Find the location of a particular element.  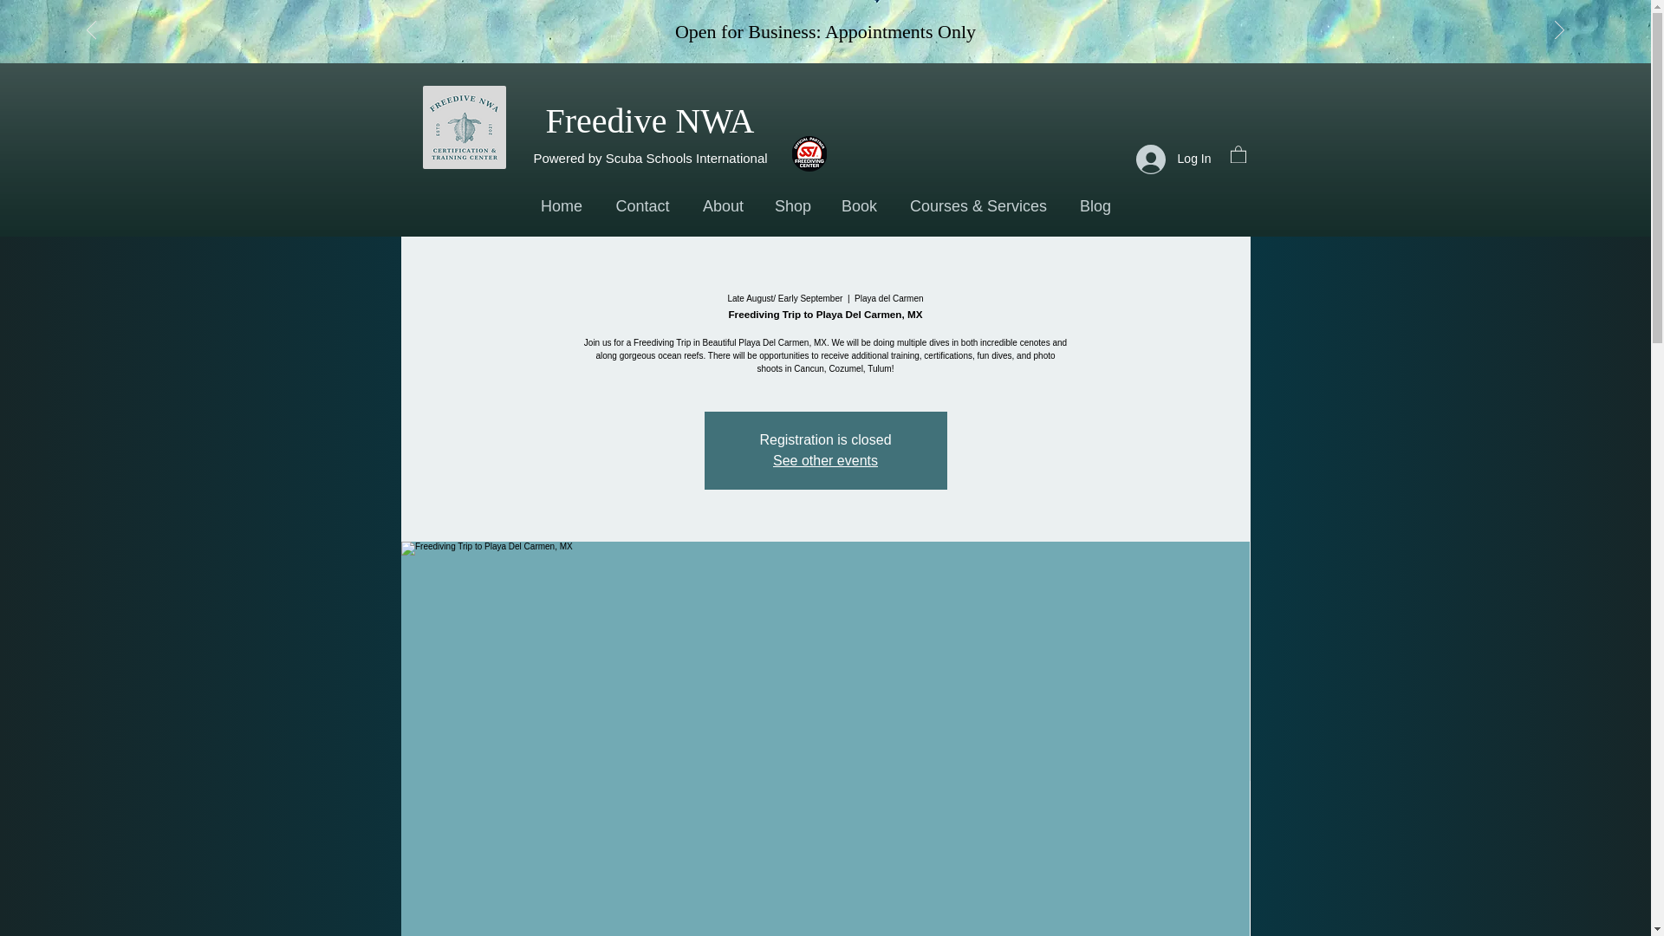

Blog is located at coordinates (1095, 206).